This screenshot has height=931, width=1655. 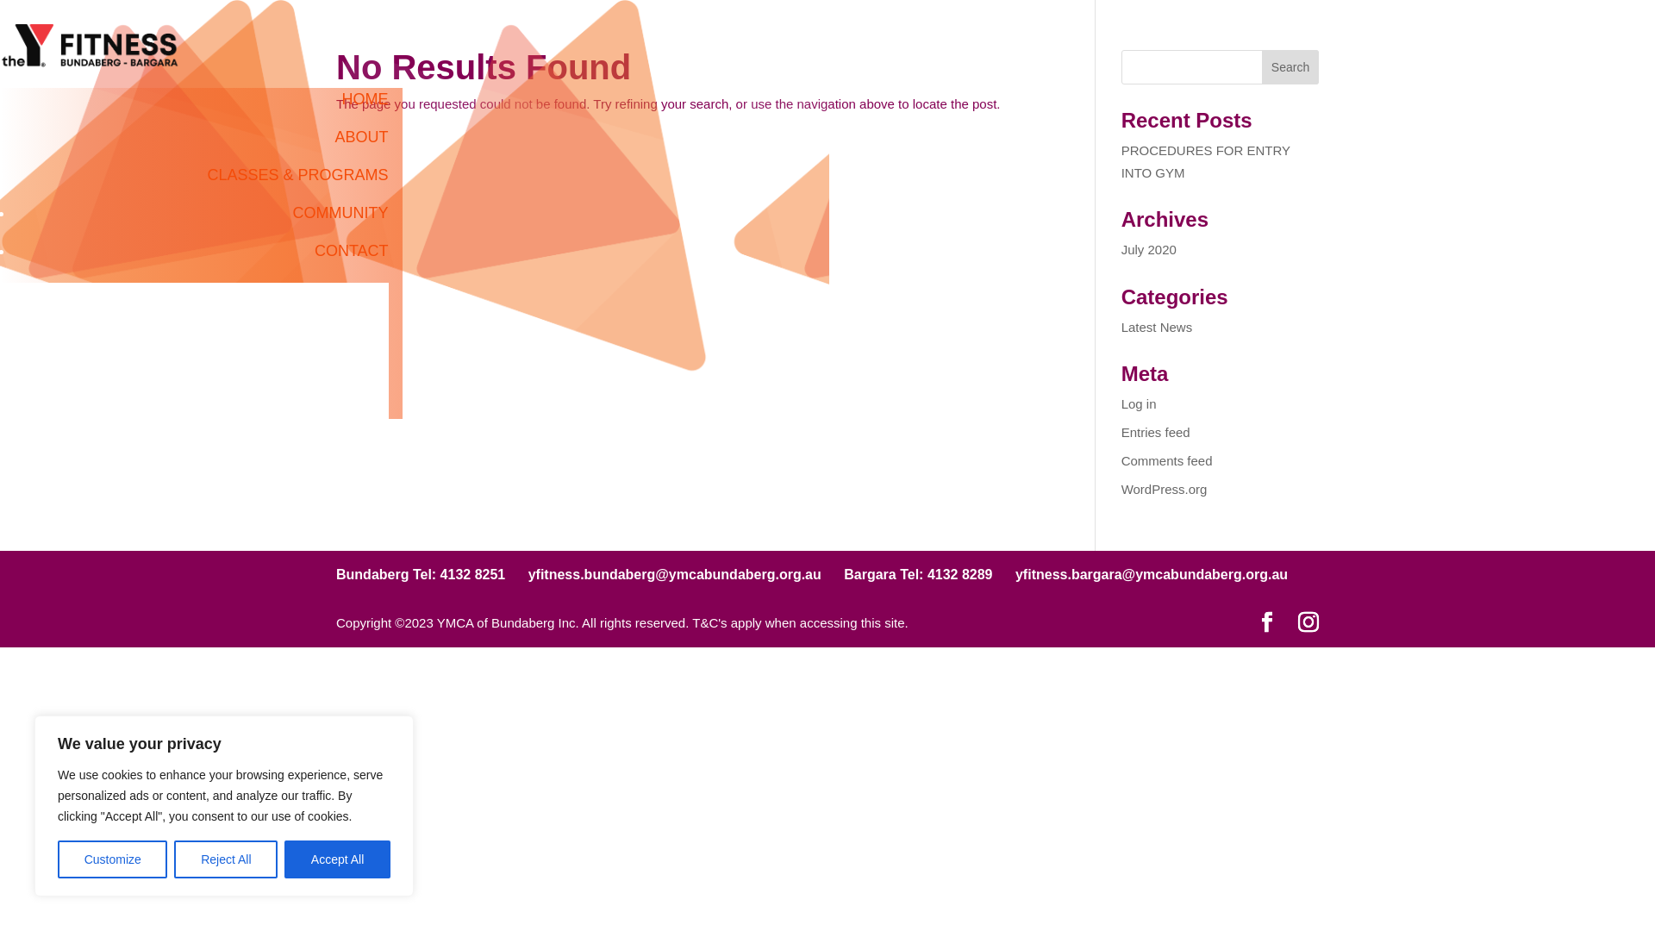 What do you see at coordinates (1165, 490) in the screenshot?
I see `WordPress.org` at bounding box center [1165, 490].